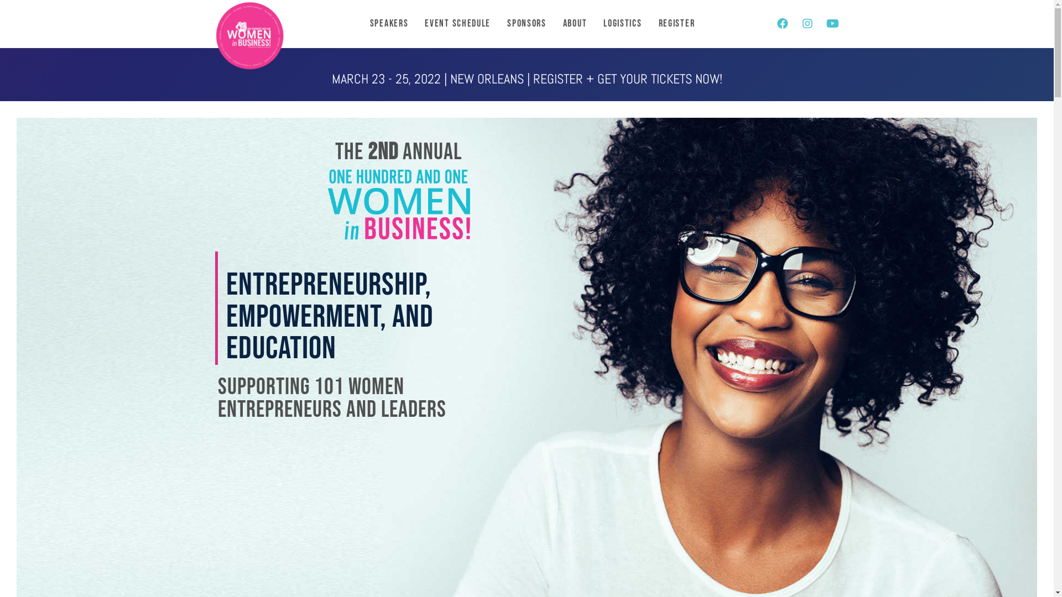 Image resolution: width=1062 pixels, height=597 pixels. What do you see at coordinates (575, 24) in the screenshot?
I see `About` at bounding box center [575, 24].